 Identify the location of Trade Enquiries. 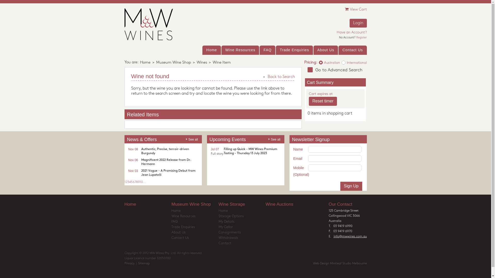
(294, 50).